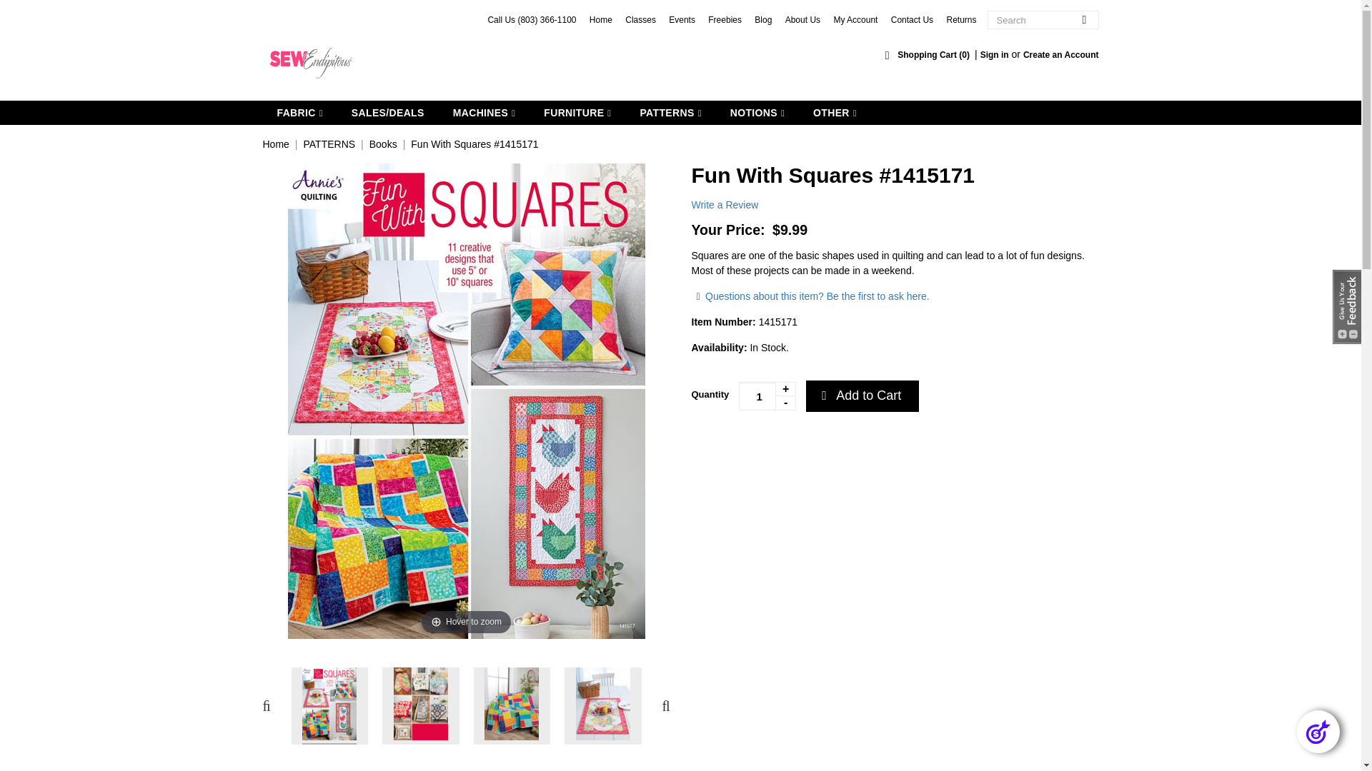  What do you see at coordinates (1060, 55) in the screenshot?
I see `Create an Account` at bounding box center [1060, 55].